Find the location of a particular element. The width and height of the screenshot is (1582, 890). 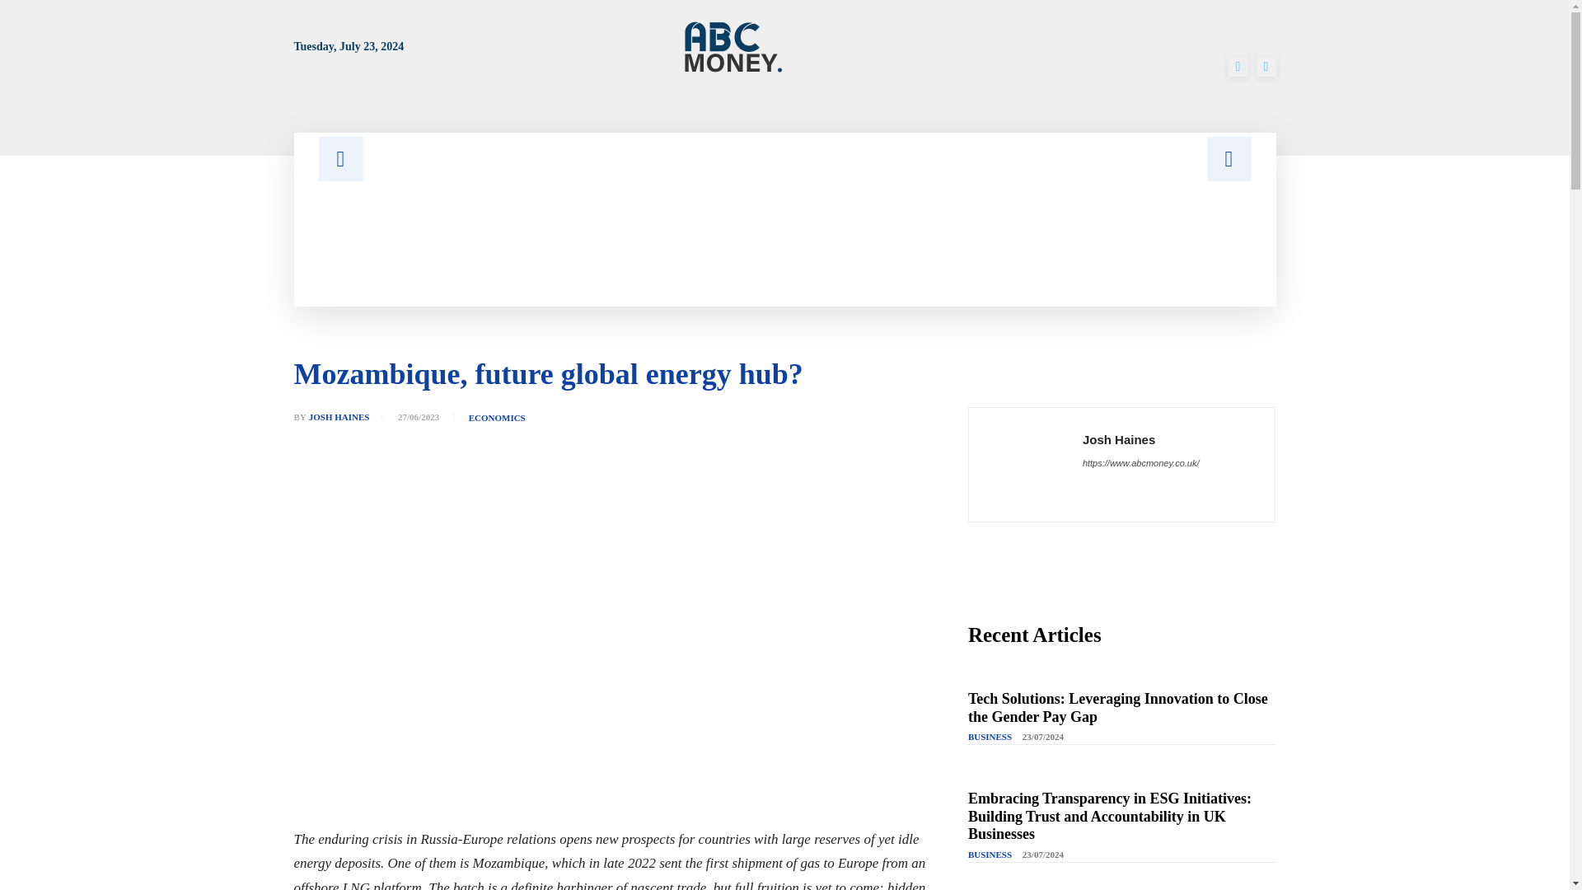

Twitter is located at coordinates (1266, 66).